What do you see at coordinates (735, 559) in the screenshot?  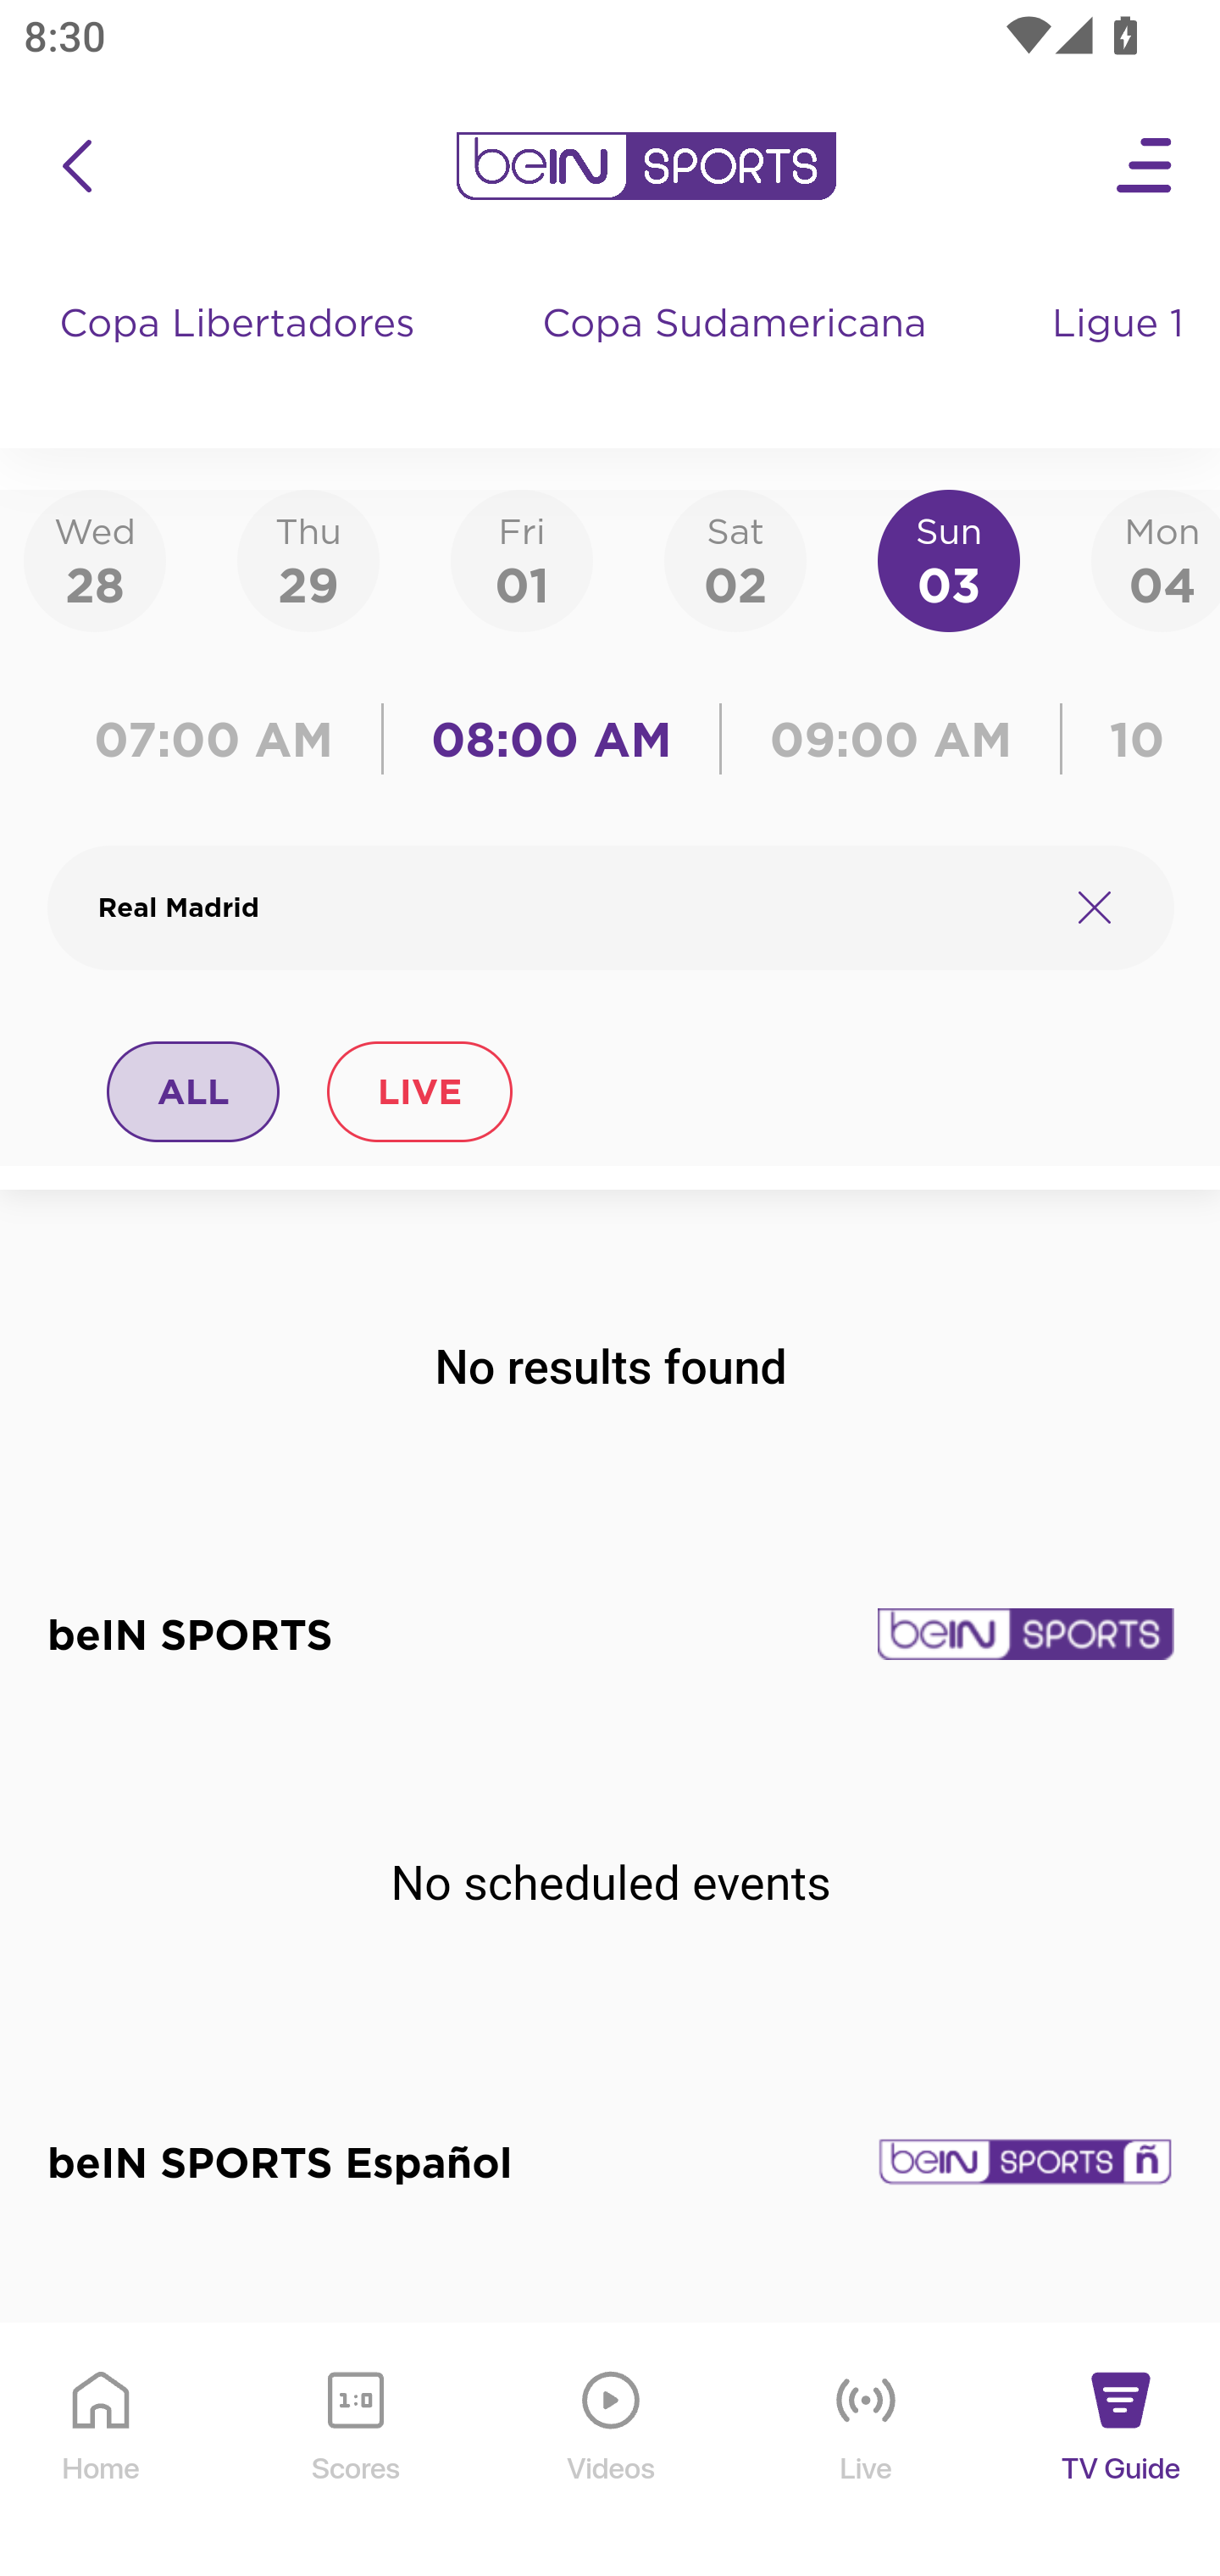 I see `Sat02` at bounding box center [735, 559].